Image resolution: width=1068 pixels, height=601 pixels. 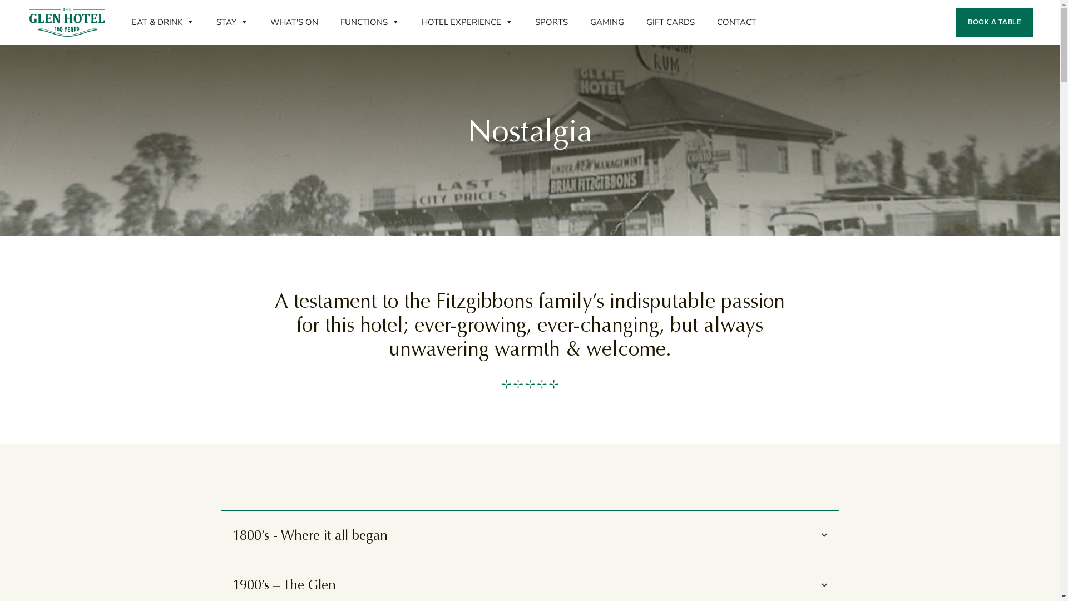 I want to click on HOTEL EXPERIENCE, so click(x=467, y=22).